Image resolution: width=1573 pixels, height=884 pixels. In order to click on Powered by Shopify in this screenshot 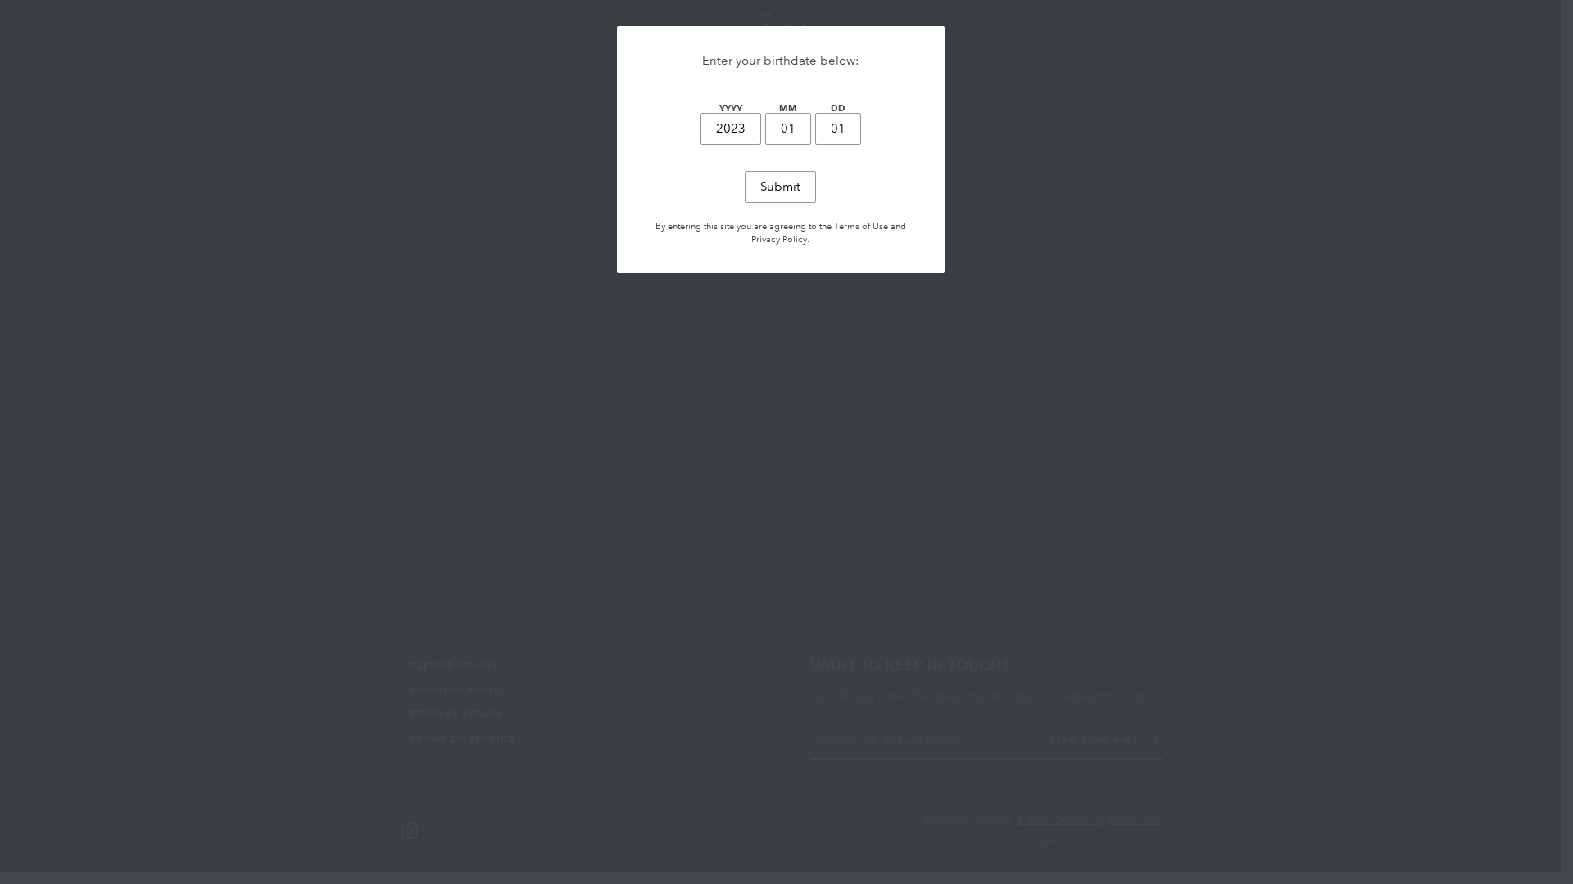, I will do `click(1096, 831)`.